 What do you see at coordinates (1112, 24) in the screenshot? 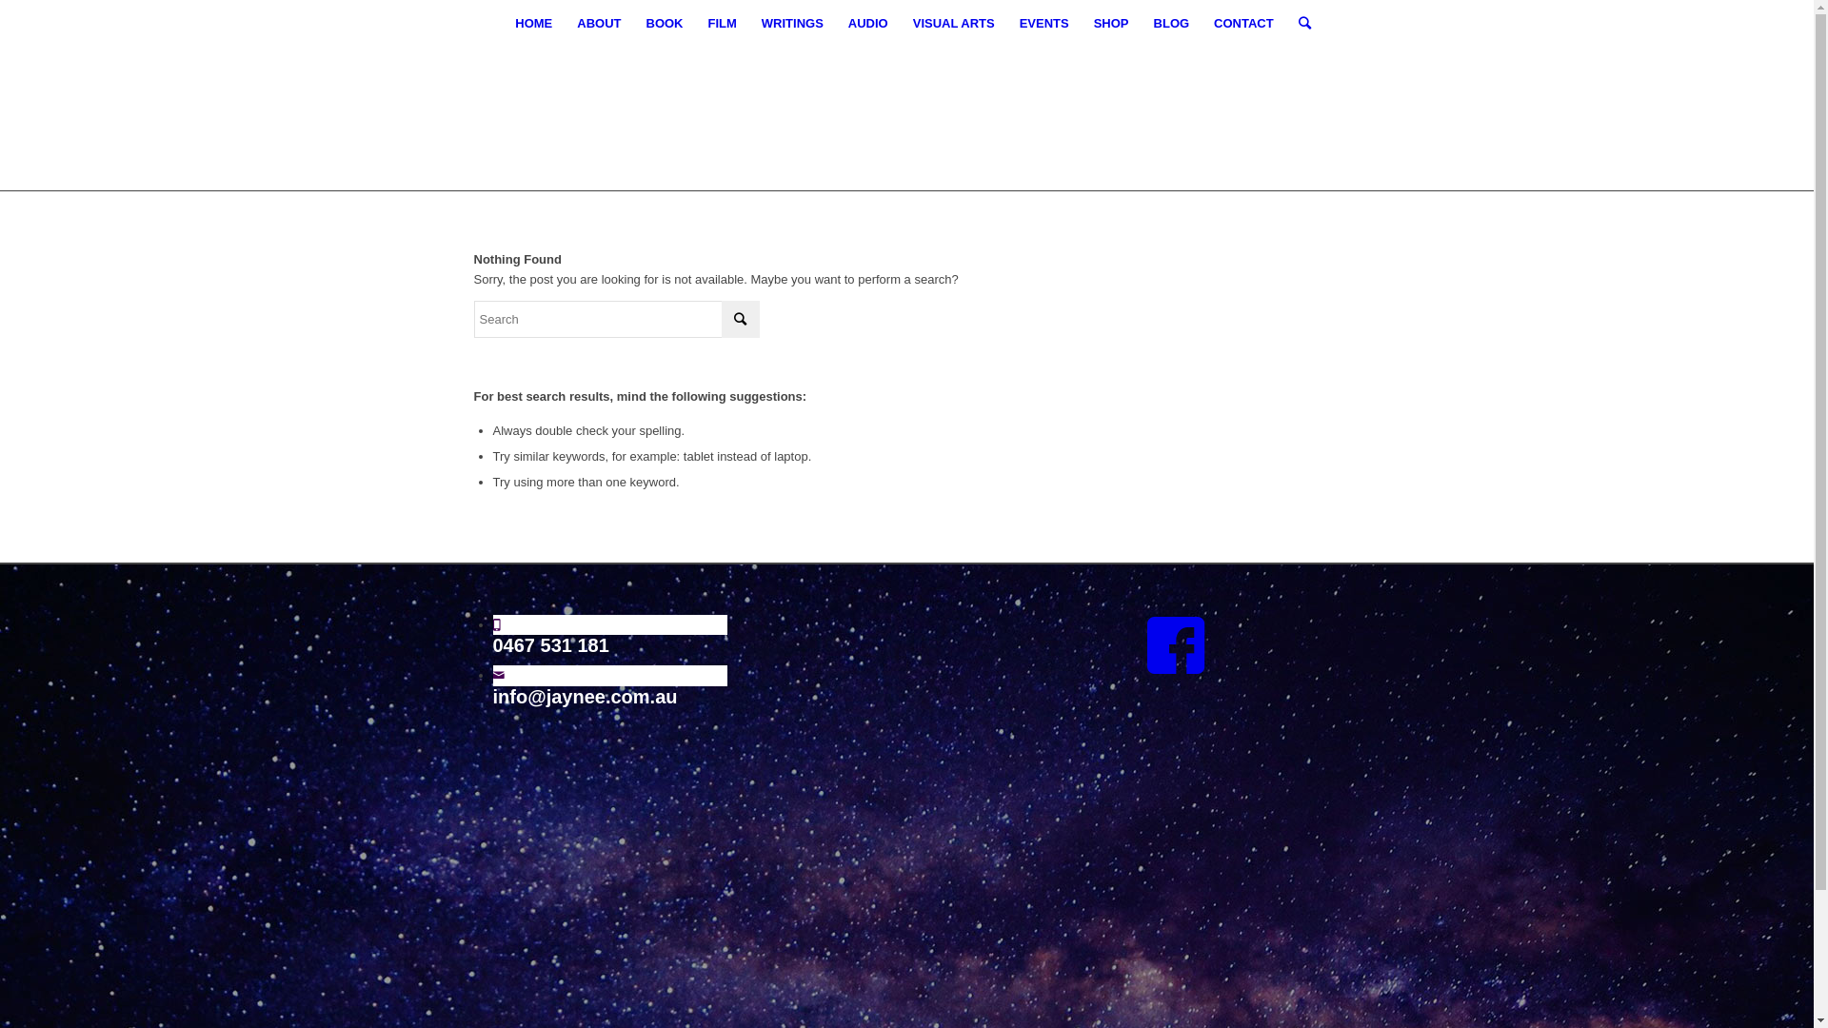
I see `SHOP` at bounding box center [1112, 24].